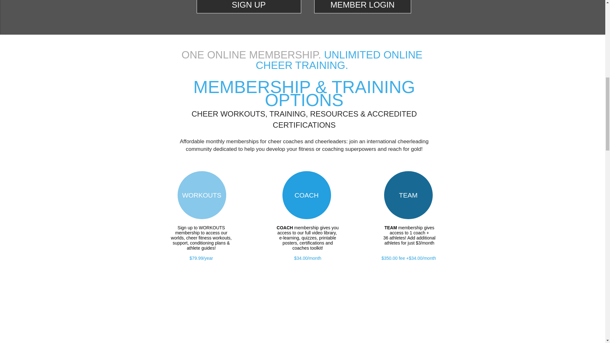  What do you see at coordinates (248, 7) in the screenshot?
I see `SIGN UP` at bounding box center [248, 7].